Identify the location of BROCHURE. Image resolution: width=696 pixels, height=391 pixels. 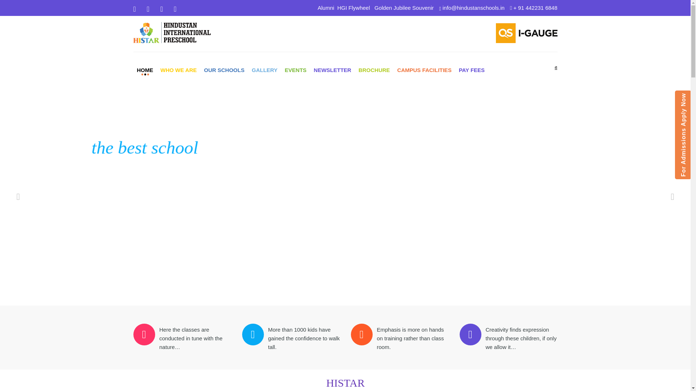
(374, 70).